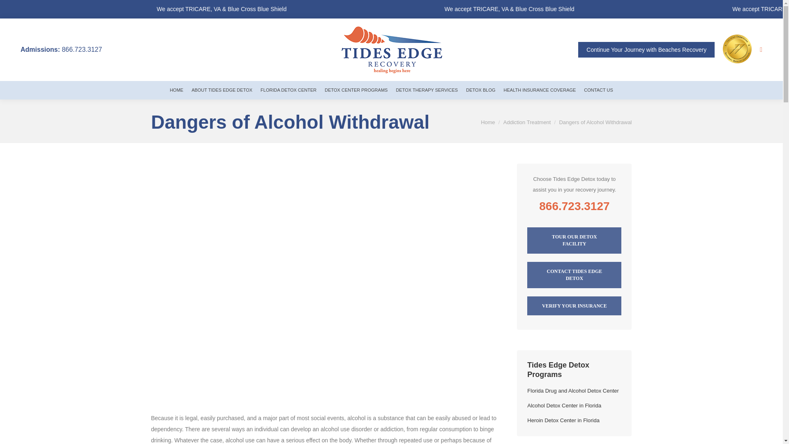  Describe the element at coordinates (288, 90) in the screenshot. I see `FLORIDA DETOX CENTER` at that location.